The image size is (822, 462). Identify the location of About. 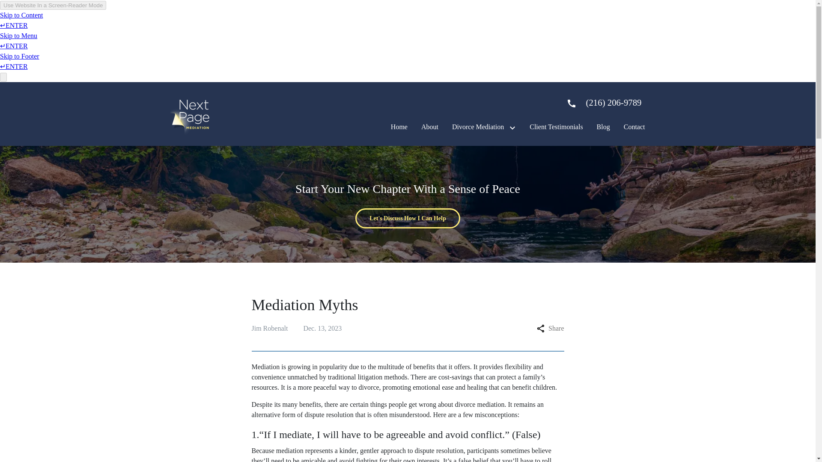
(429, 127).